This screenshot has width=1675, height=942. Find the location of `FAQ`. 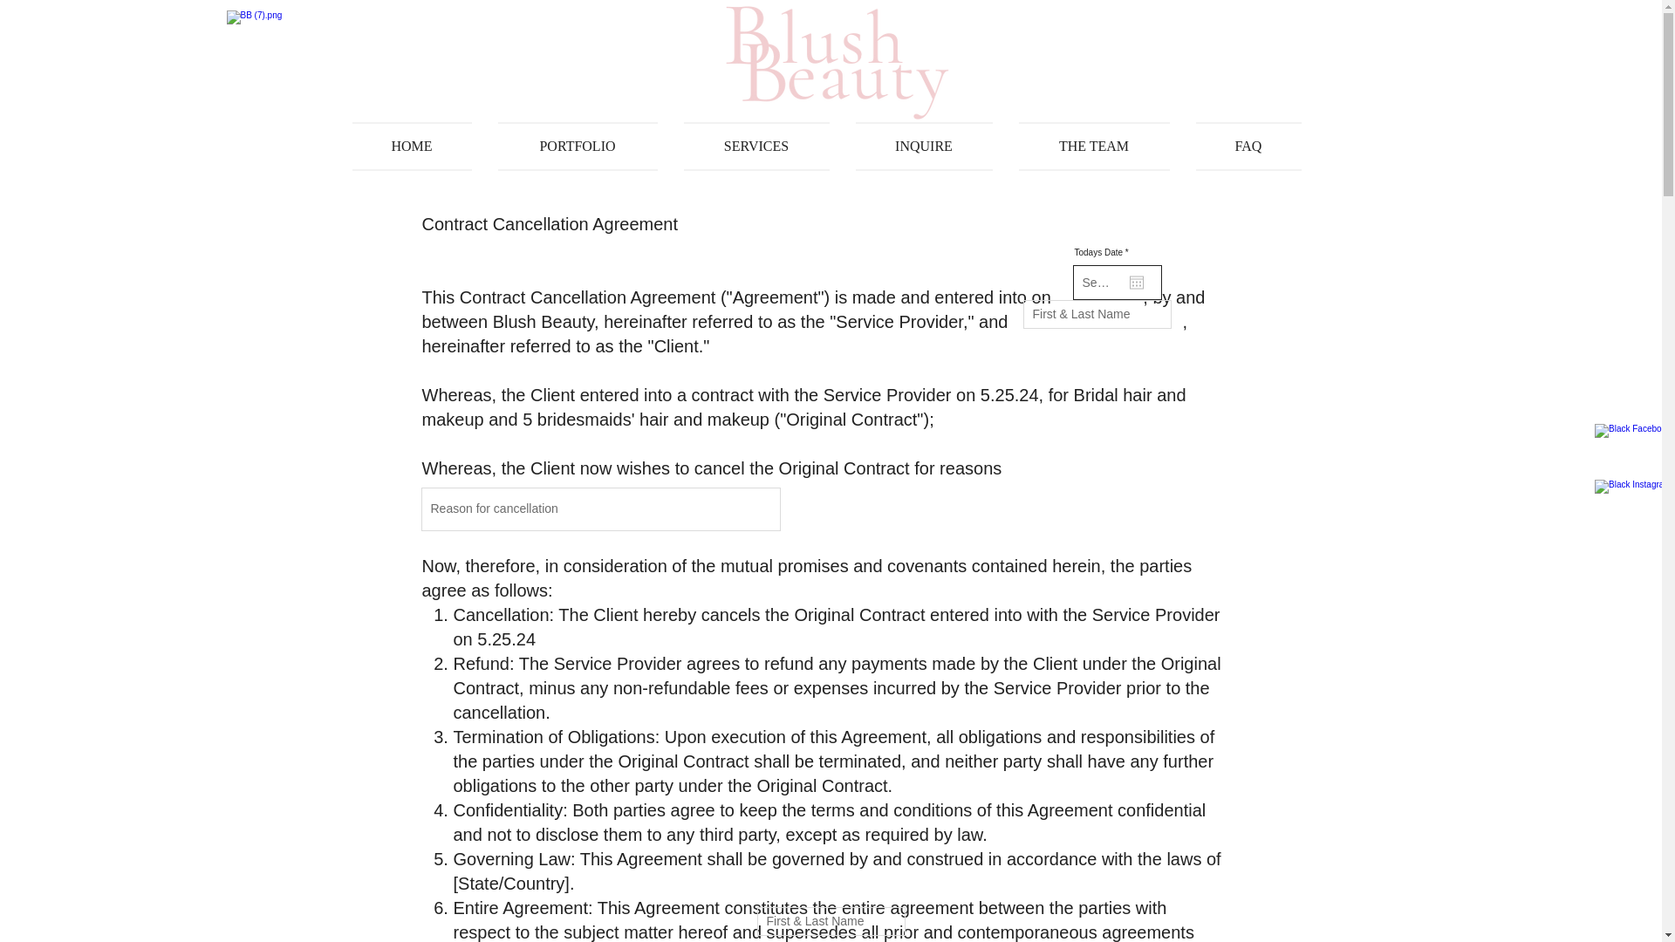

FAQ is located at coordinates (1241, 147).